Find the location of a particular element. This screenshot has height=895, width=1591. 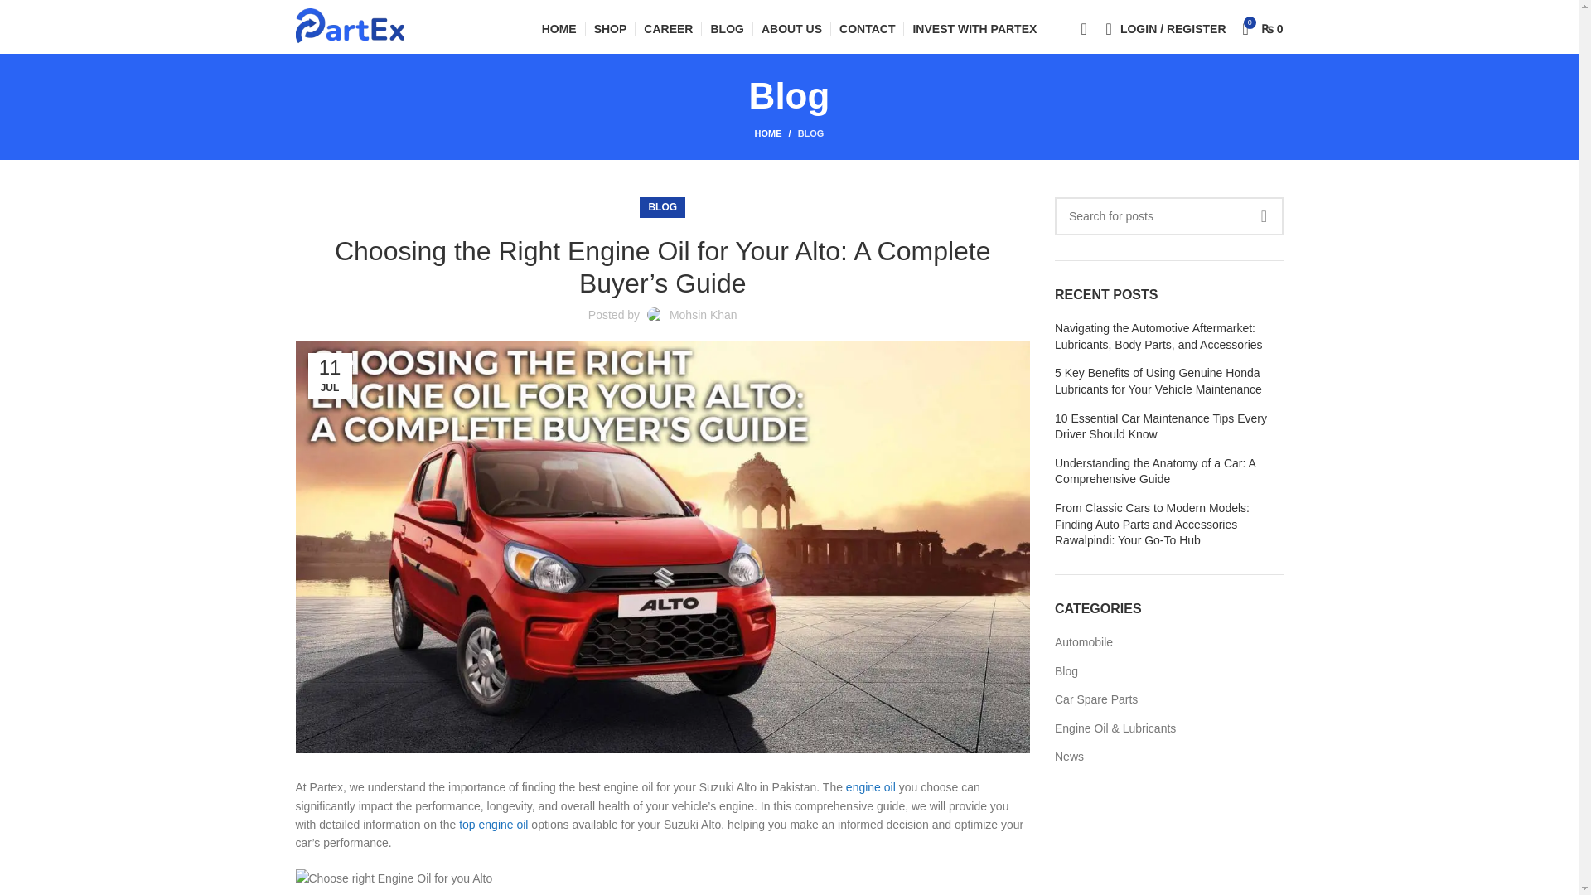

Log in is located at coordinates (1088, 307).